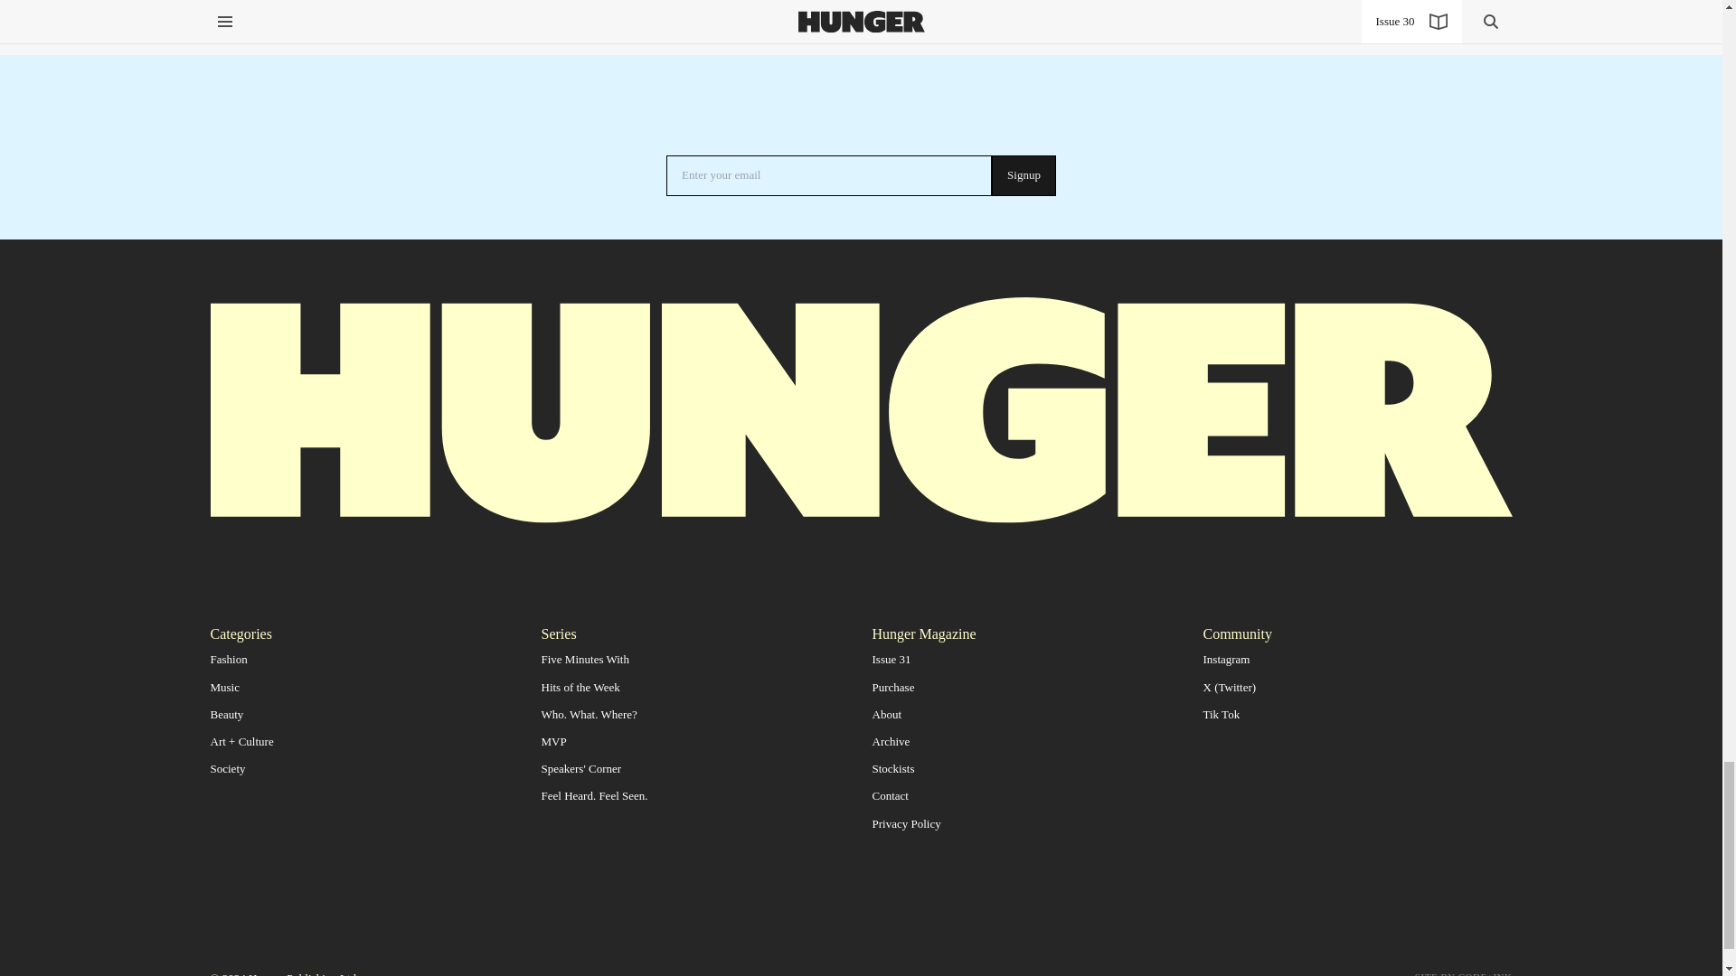  Describe the element at coordinates (580, 768) in the screenshot. I see `Speakers' Corner` at that location.